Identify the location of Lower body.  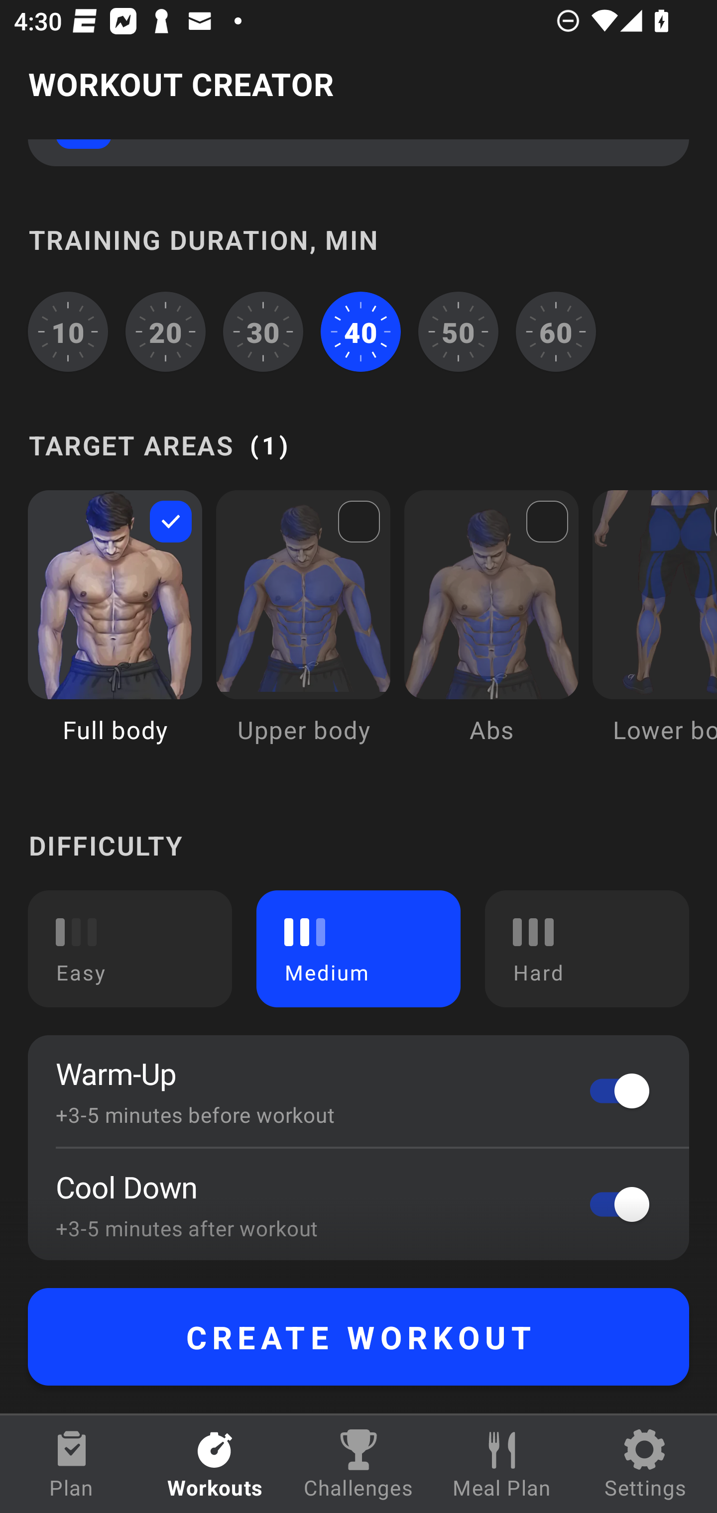
(654, 631).